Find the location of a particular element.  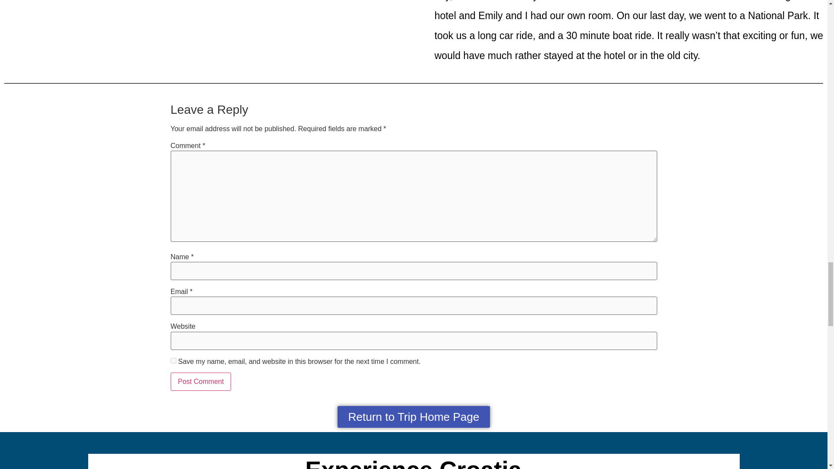

Return to Trip Home Page is located at coordinates (414, 417).